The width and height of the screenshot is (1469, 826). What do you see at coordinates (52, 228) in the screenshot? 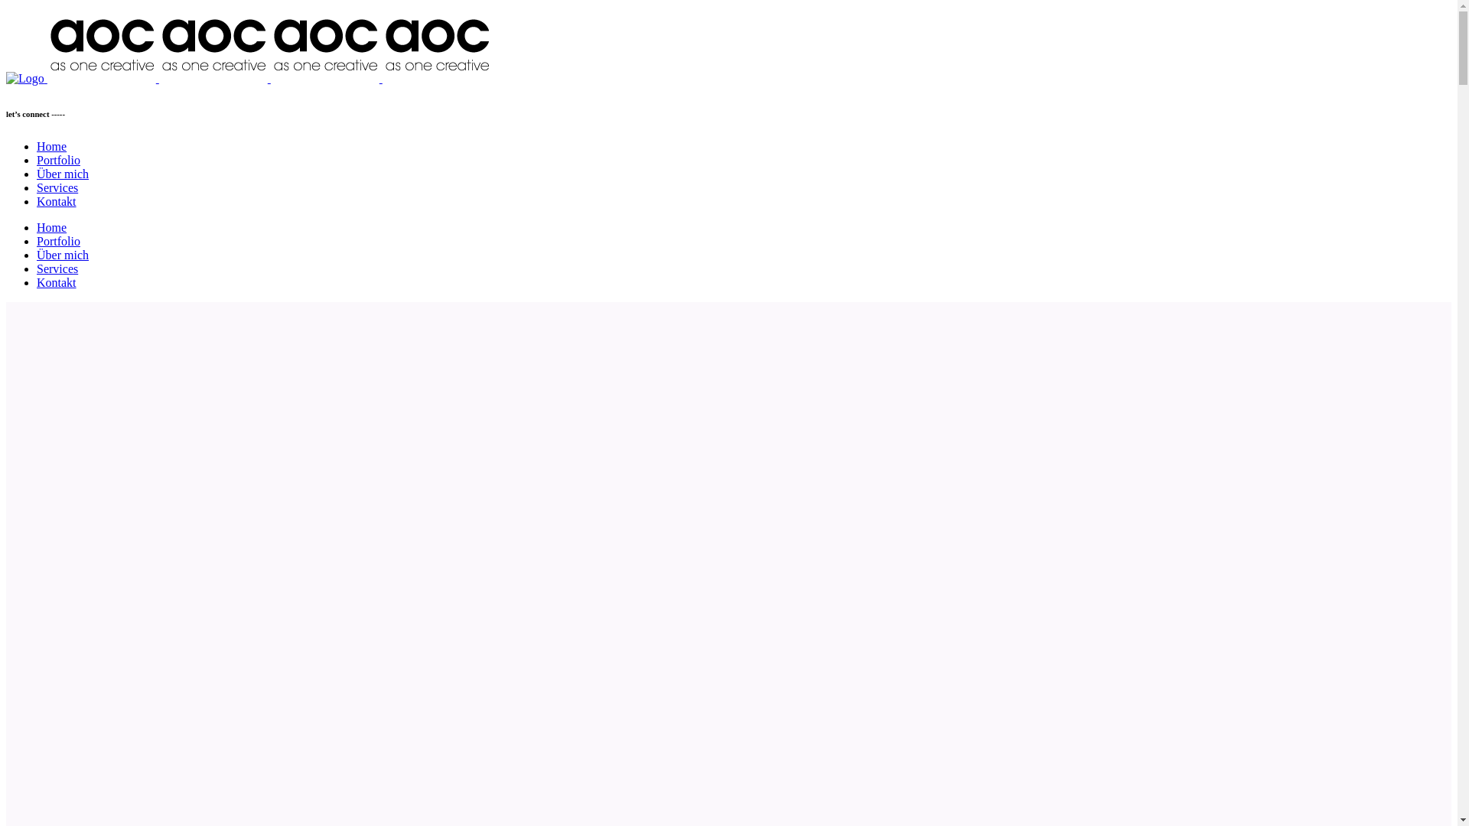
I see `Home` at bounding box center [52, 228].